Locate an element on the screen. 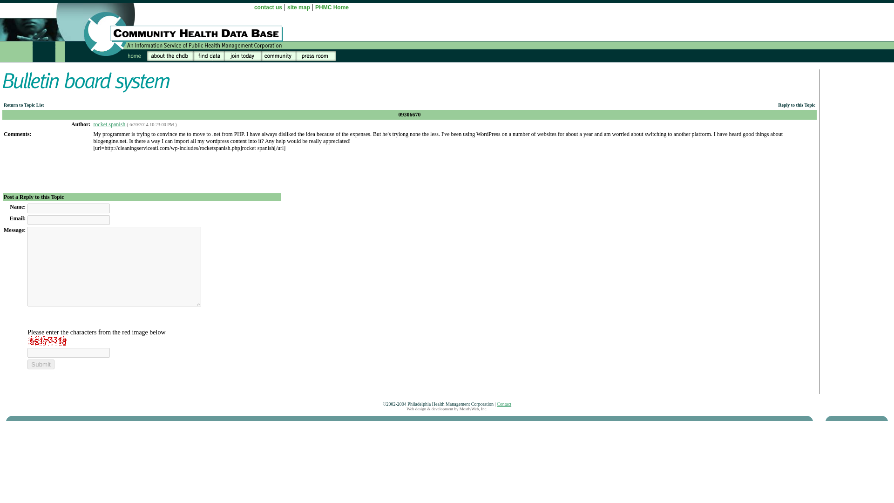 The height and width of the screenshot is (503, 894). PHMC Home is located at coordinates (332, 7).